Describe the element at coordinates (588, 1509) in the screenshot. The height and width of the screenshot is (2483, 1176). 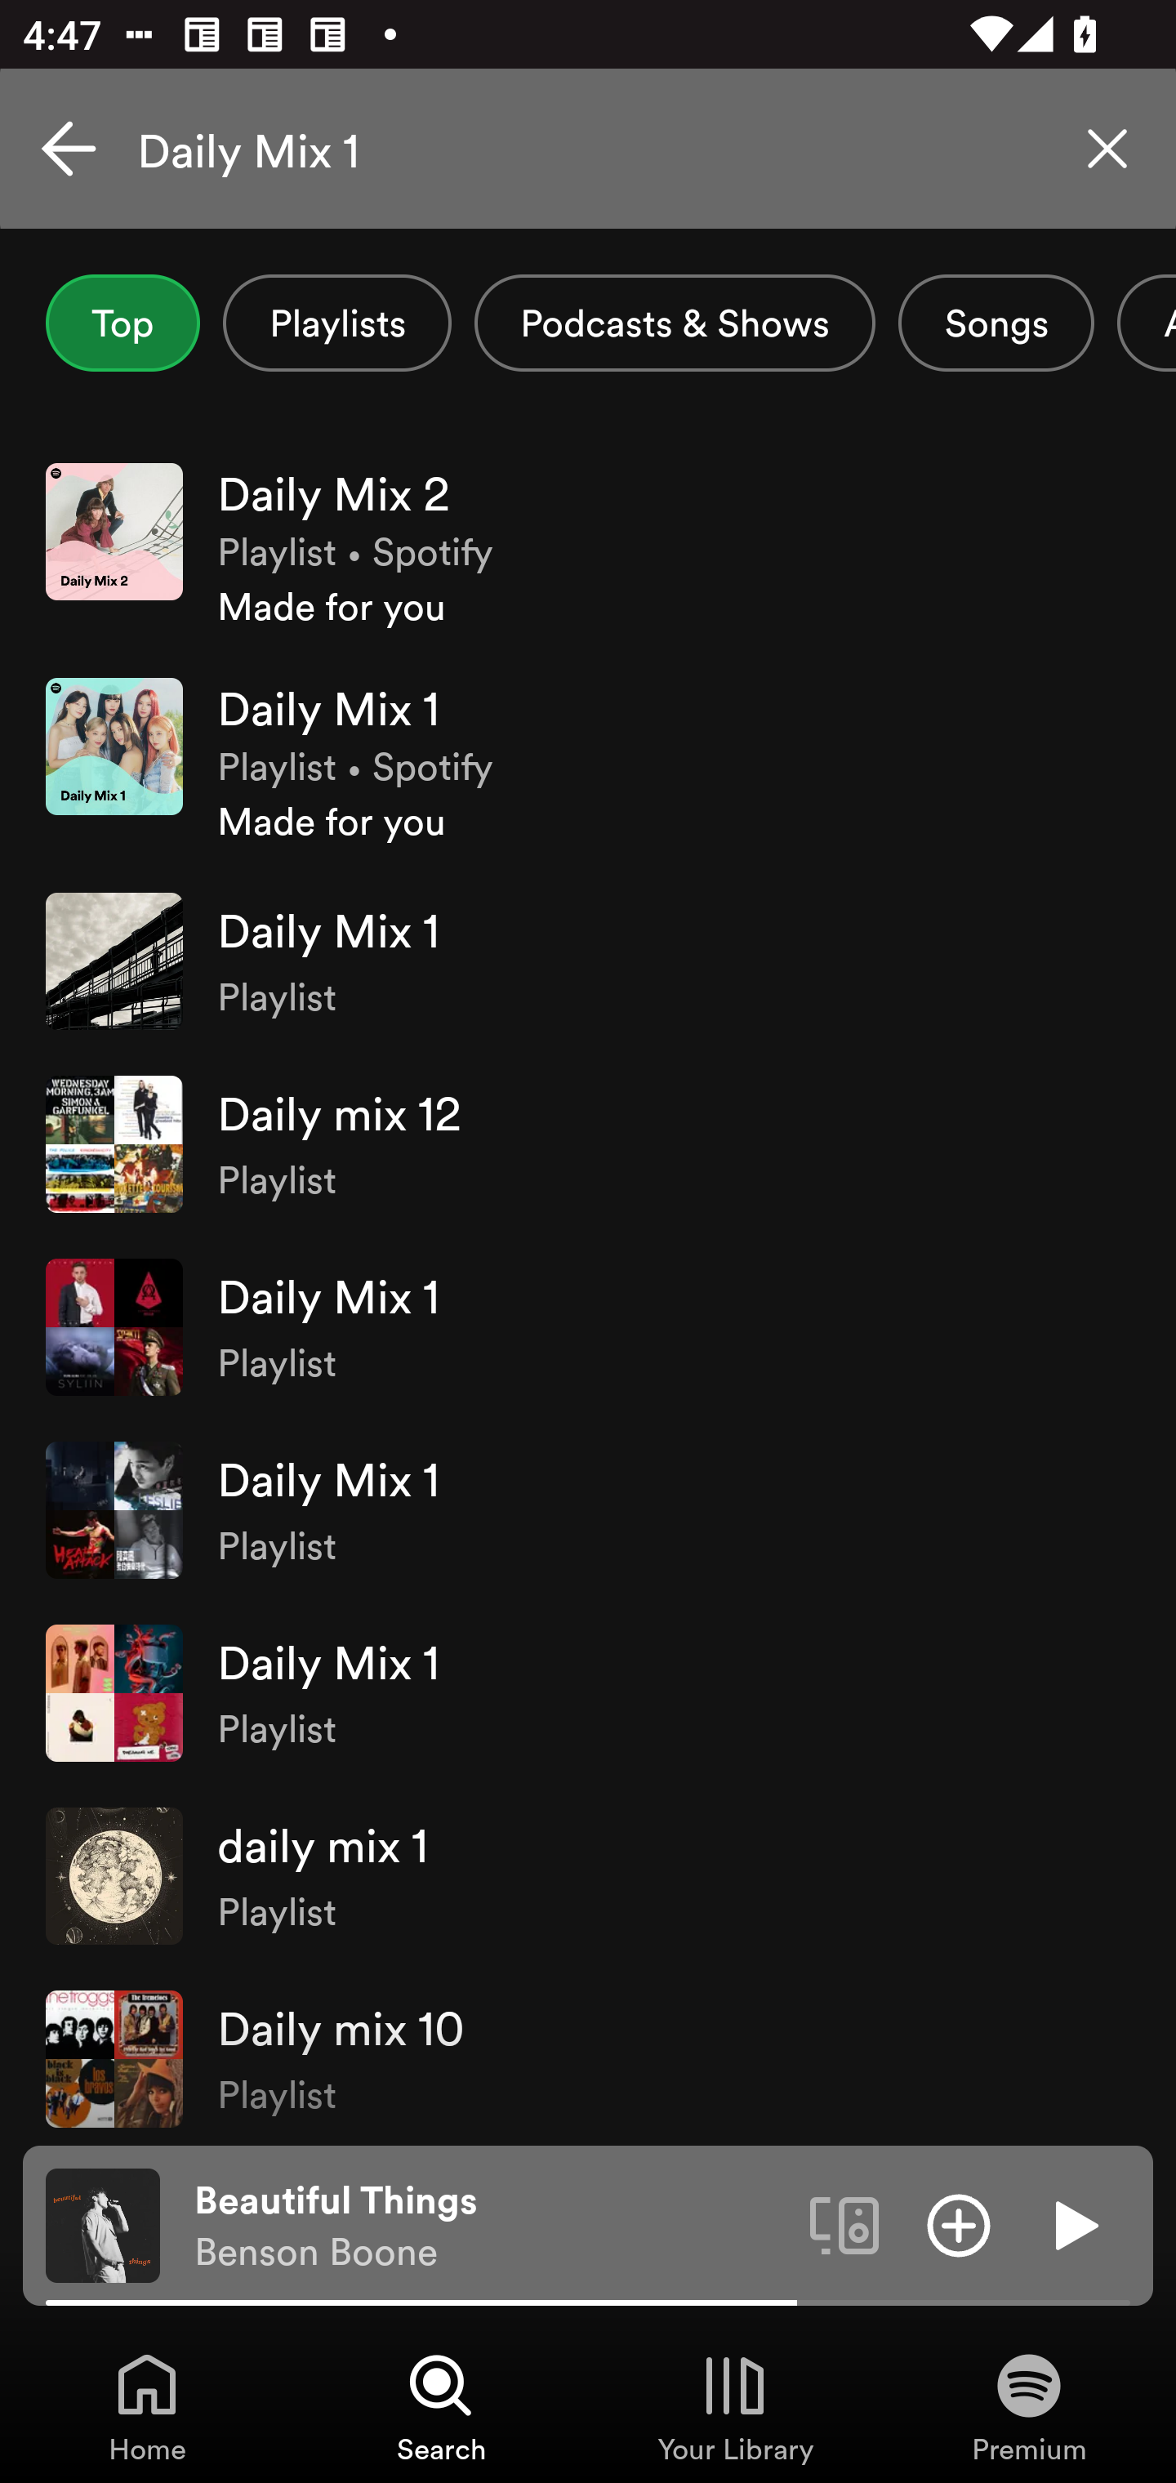
I see `Daily Mix 1 Playlist` at that location.